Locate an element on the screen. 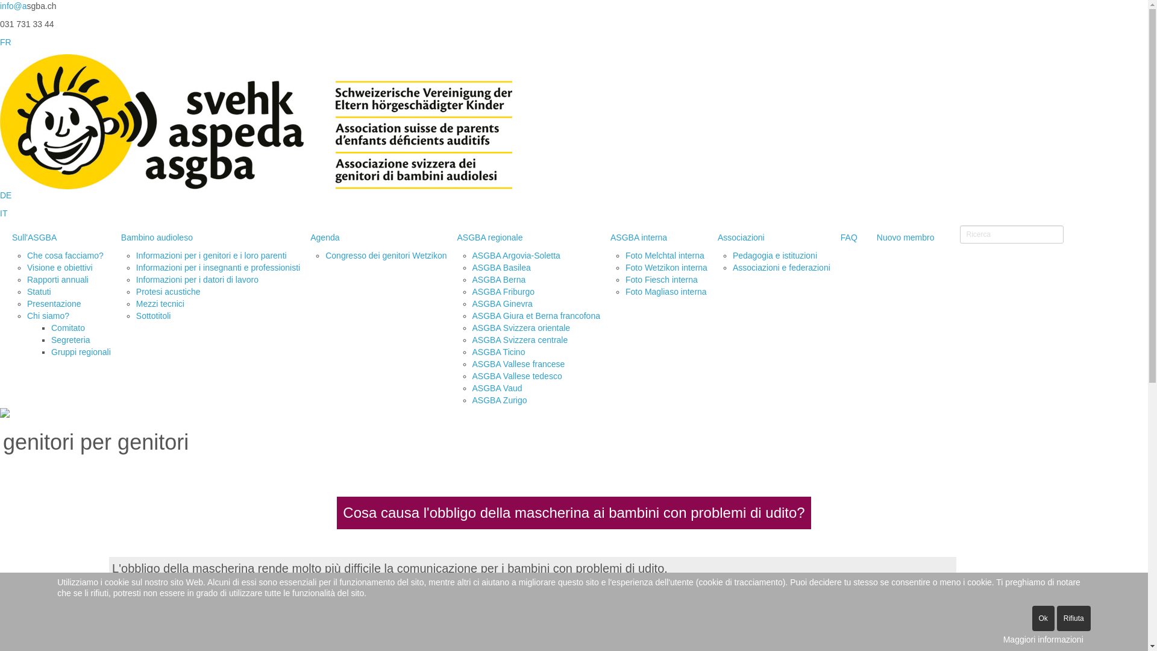 The height and width of the screenshot is (651, 1157). ASGBA Ginevra is located at coordinates (503, 304).